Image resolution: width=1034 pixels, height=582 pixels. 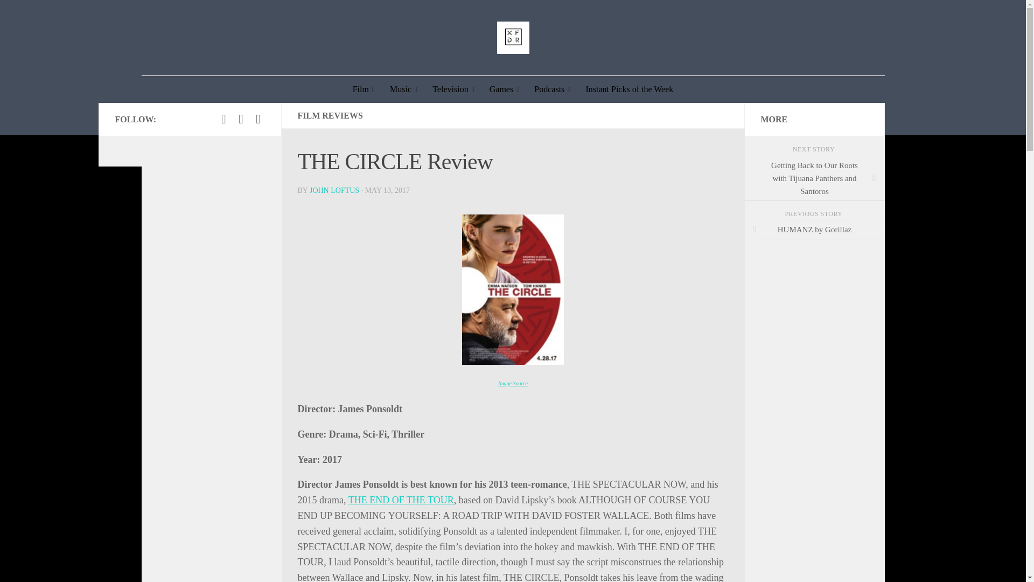 What do you see at coordinates (258, 119) in the screenshot?
I see `Spotify` at bounding box center [258, 119].